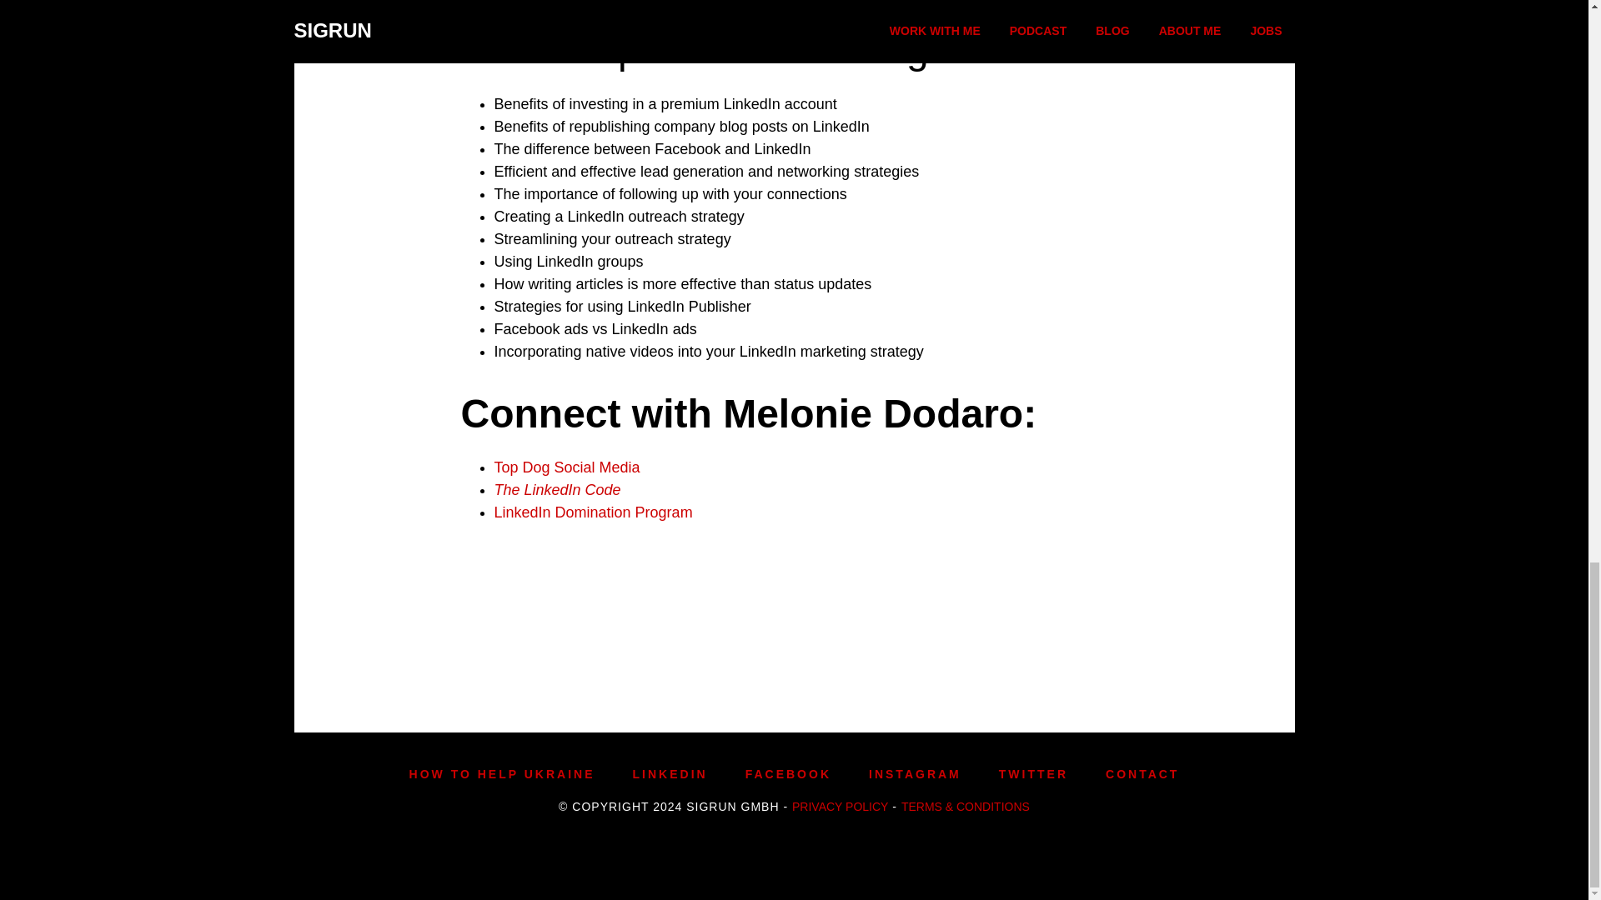  I want to click on FACEBOOK, so click(788, 774).